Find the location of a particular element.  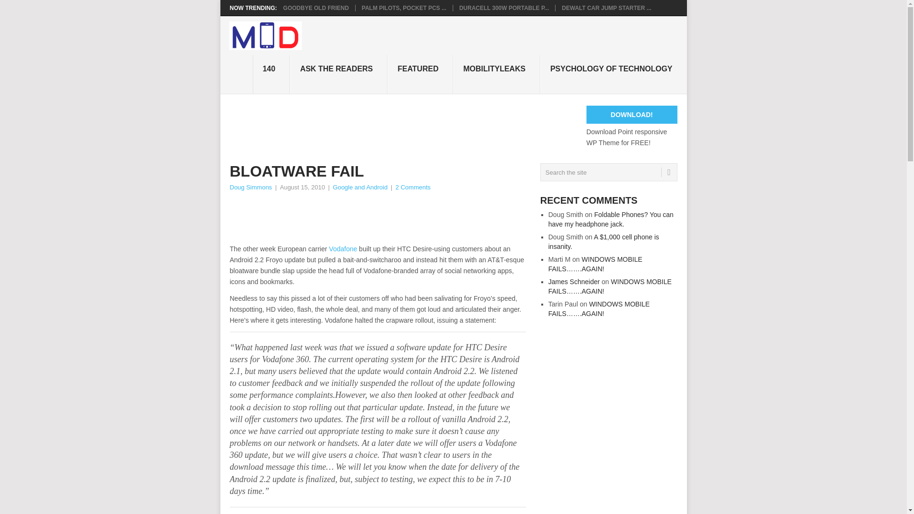

Posts by Doug Simmons is located at coordinates (250, 187).